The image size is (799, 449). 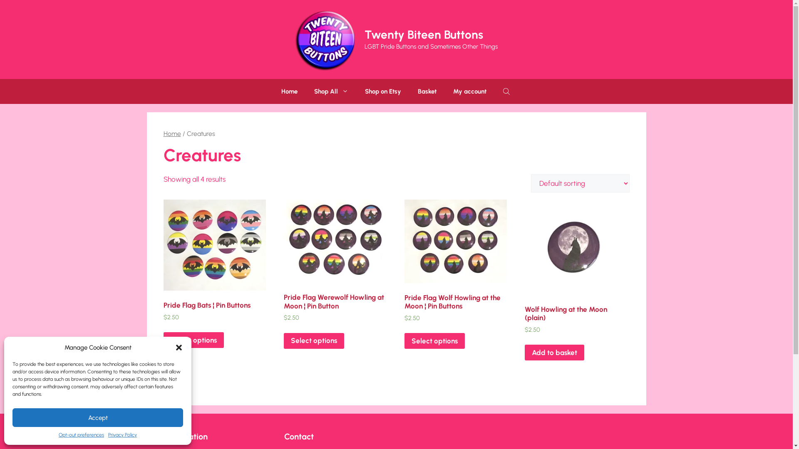 I want to click on Select options, so click(x=193, y=340).